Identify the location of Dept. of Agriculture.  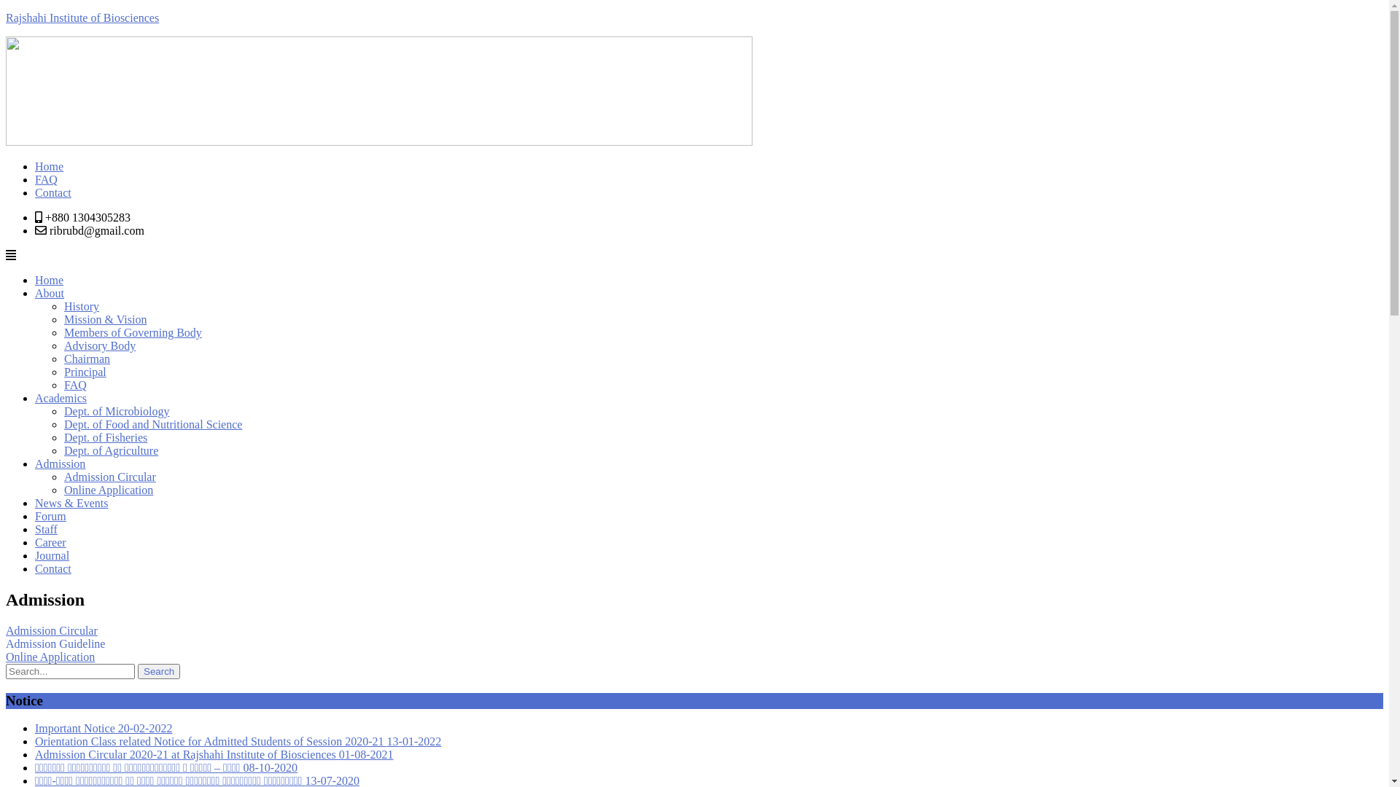
(111, 450).